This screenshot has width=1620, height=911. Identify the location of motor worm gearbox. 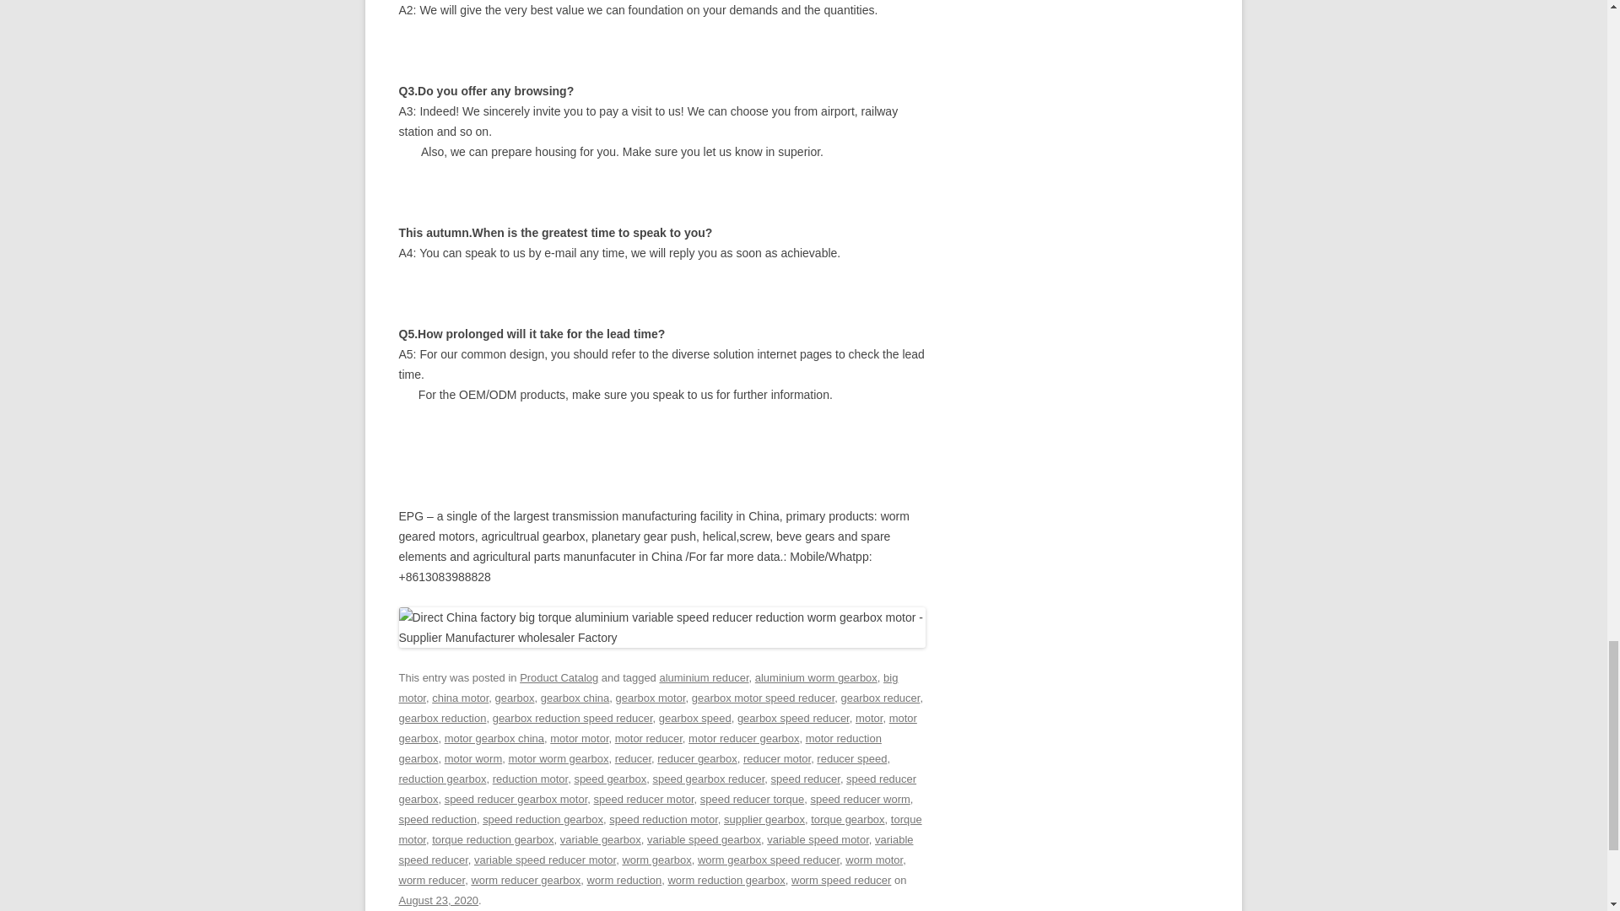
(559, 759).